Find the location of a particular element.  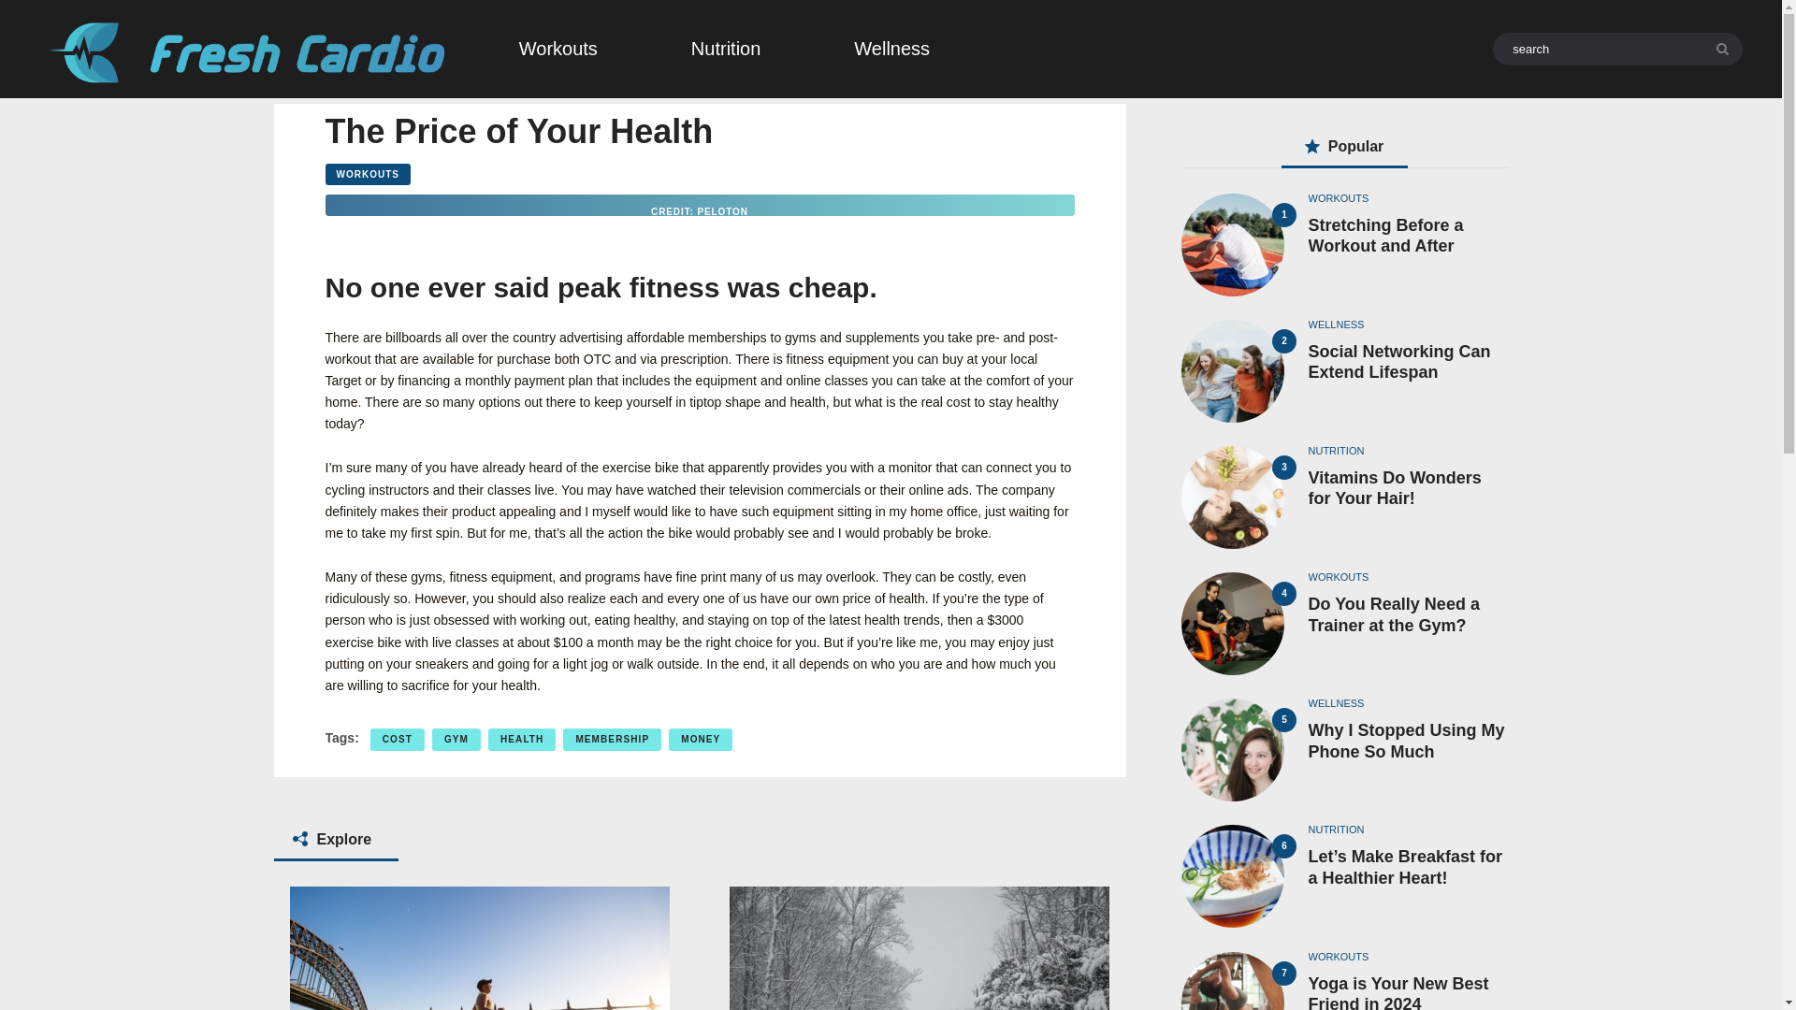

View all posts in Wellness is located at coordinates (1335, 703).